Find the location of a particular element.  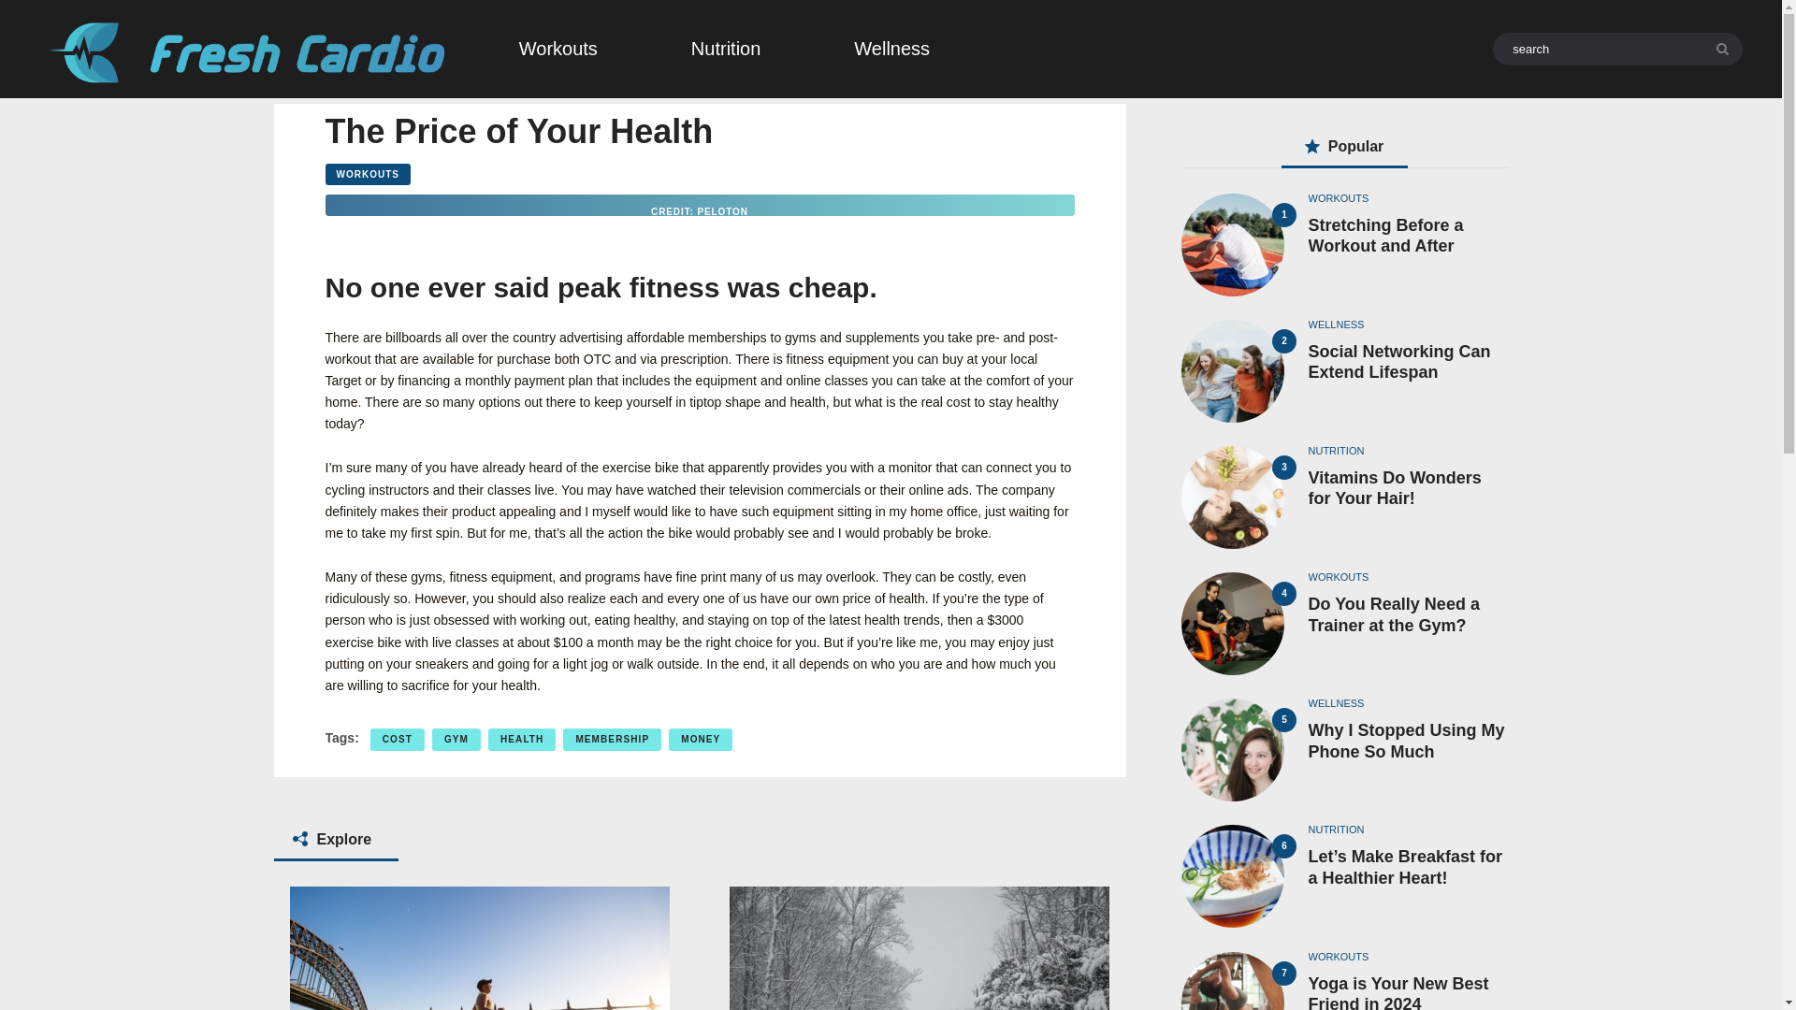

View all posts in Wellness is located at coordinates (1335, 703).